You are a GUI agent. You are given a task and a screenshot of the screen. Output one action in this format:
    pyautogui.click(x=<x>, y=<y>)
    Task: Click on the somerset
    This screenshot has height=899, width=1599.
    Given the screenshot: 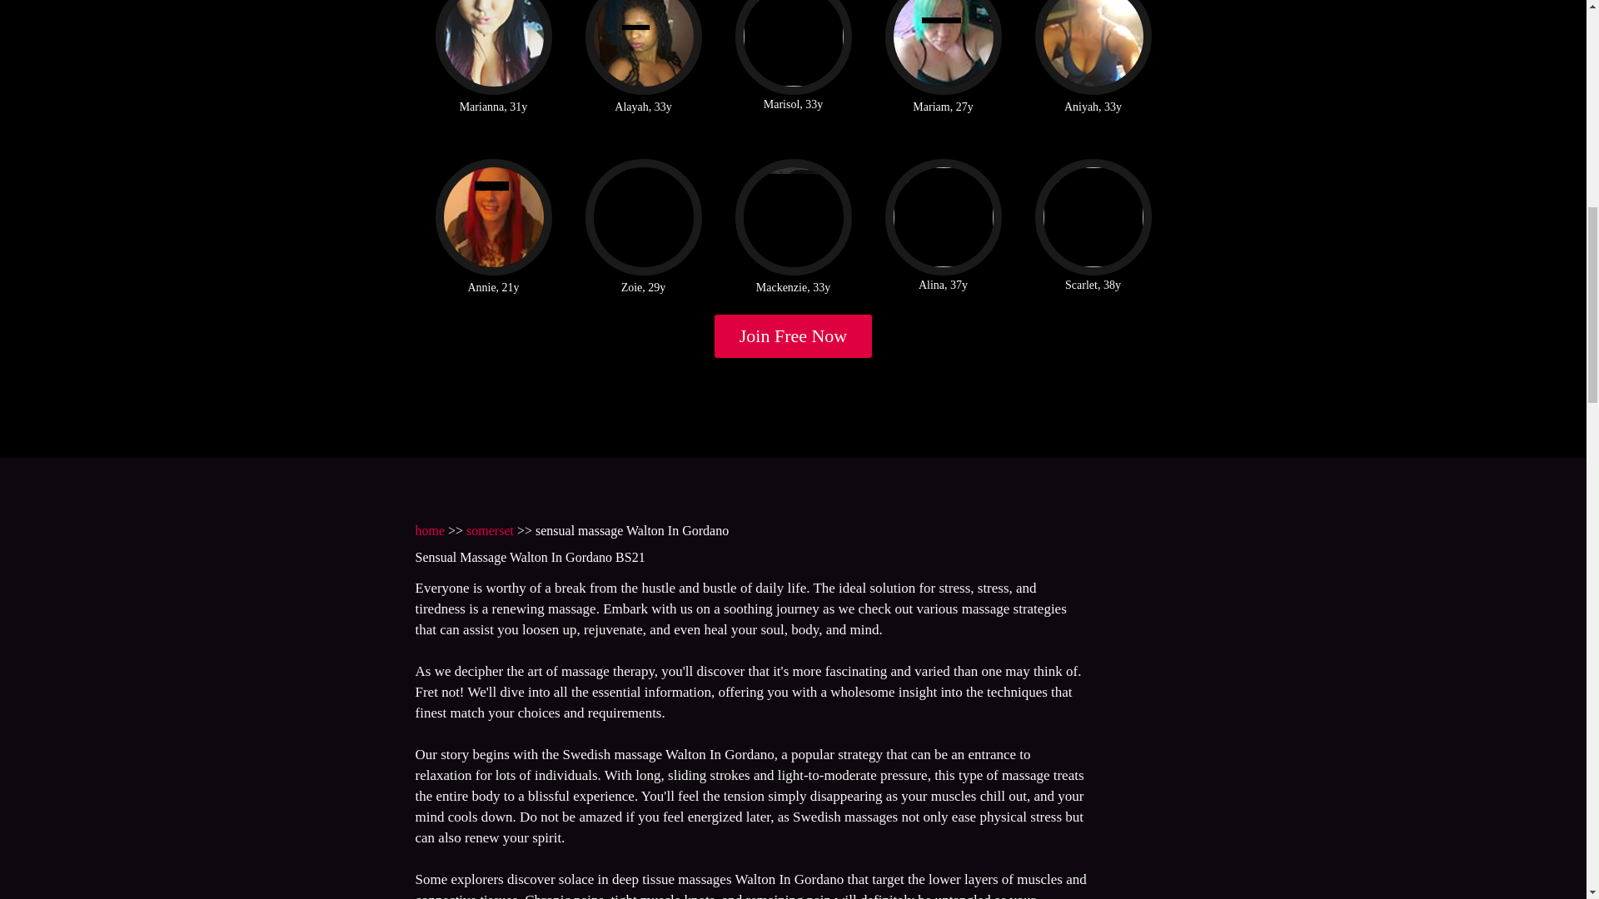 What is the action you would take?
    pyautogui.click(x=490, y=529)
    